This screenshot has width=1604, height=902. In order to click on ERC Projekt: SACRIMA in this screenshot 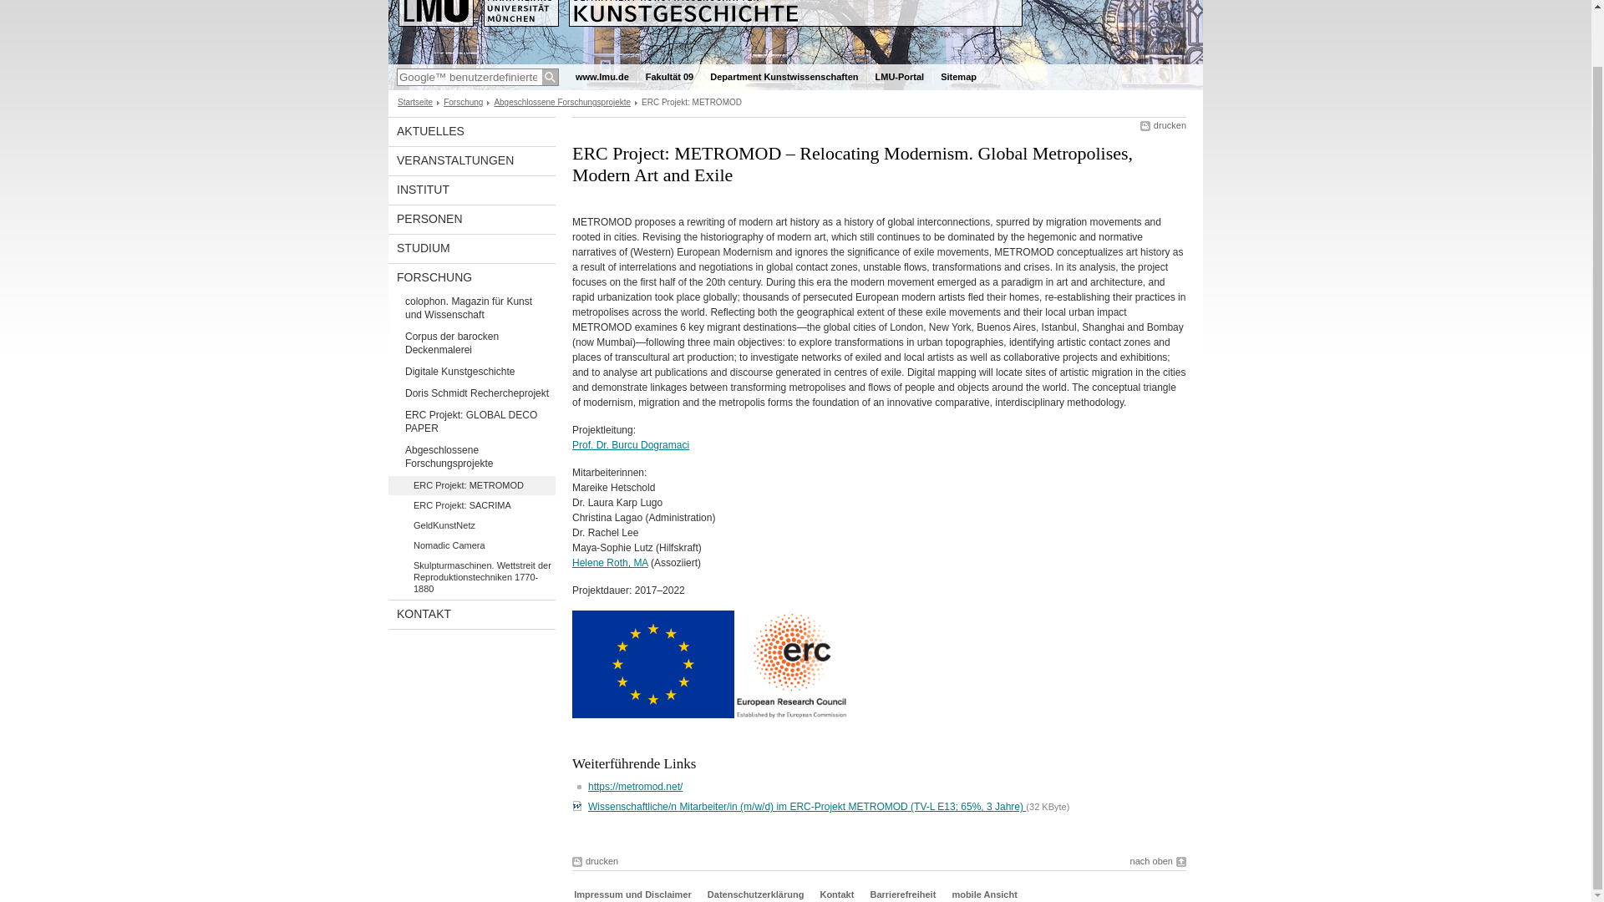, I will do `click(471, 505)`.